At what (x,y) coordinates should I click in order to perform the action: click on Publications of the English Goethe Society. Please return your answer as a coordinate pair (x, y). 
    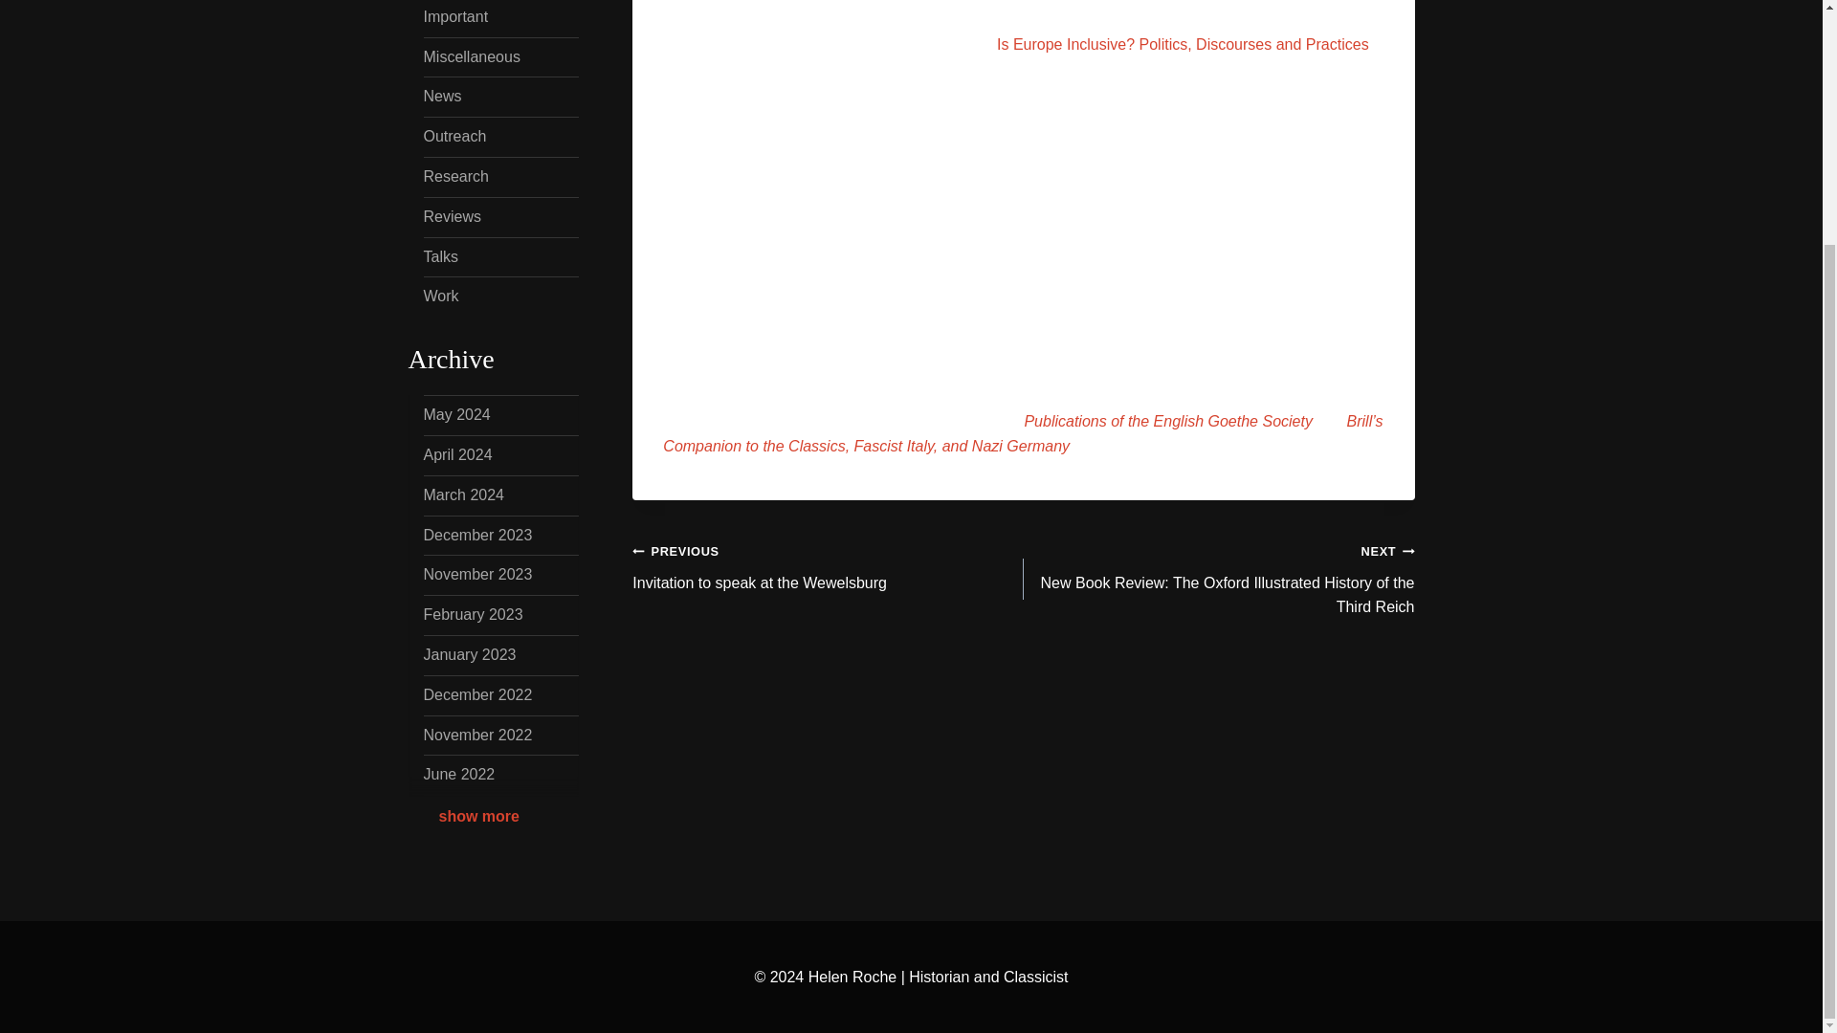
    Looking at the image, I should click on (440, 296).